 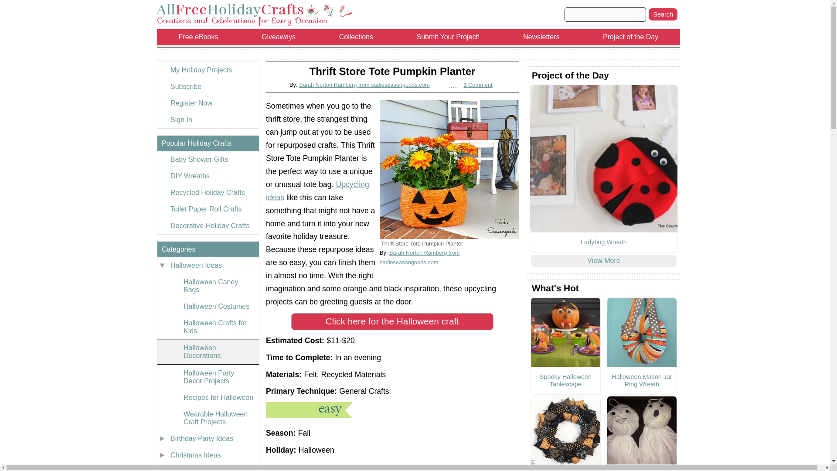 I want to click on Email, so click(x=476, y=469).